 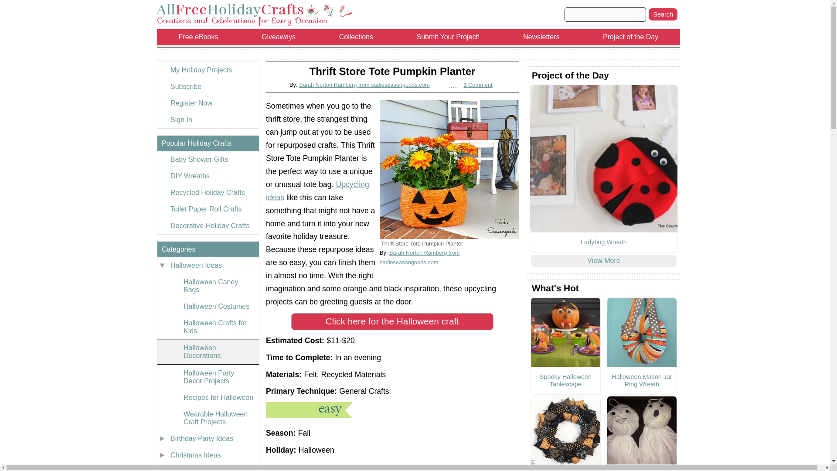 I want to click on Email, so click(x=476, y=469).